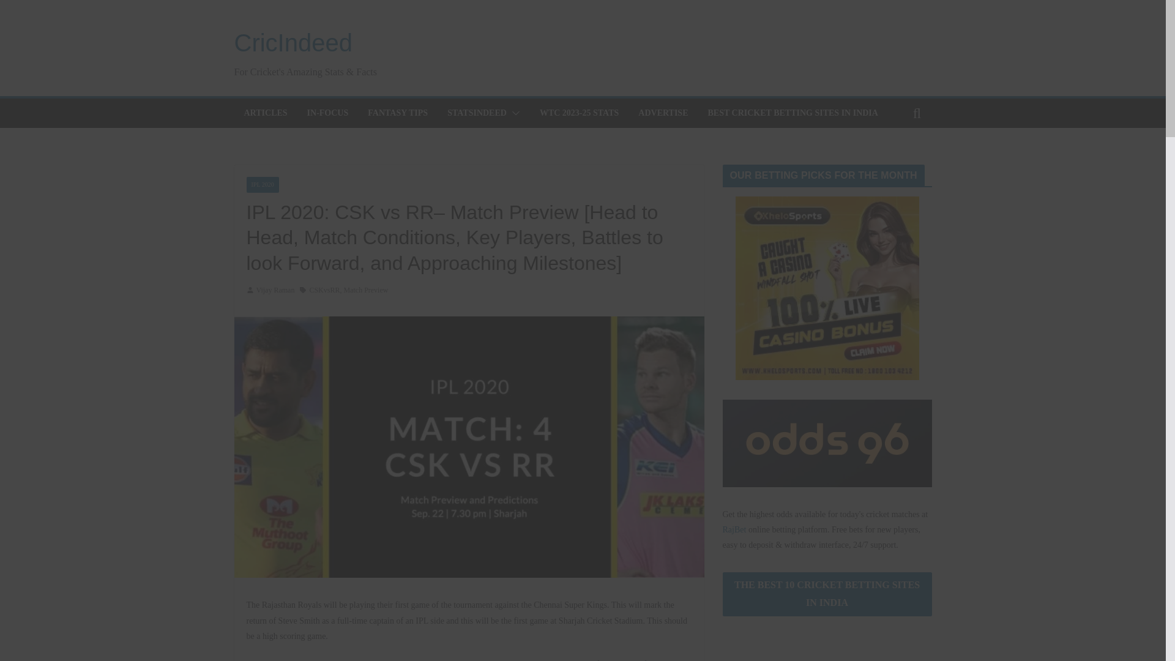 Image resolution: width=1175 pixels, height=661 pixels. What do you see at coordinates (365, 291) in the screenshot?
I see `Match Preview` at bounding box center [365, 291].